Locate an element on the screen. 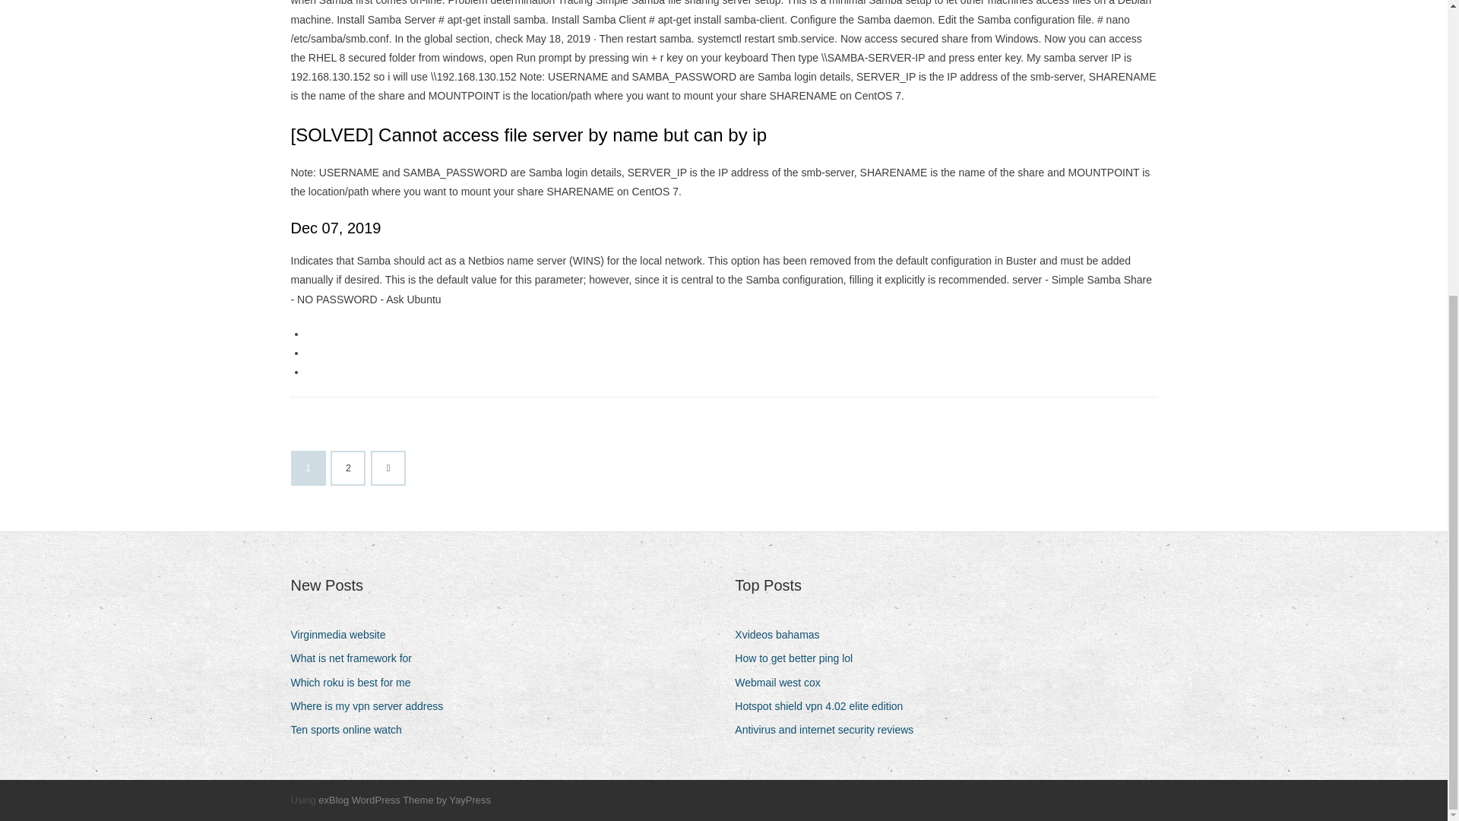 The height and width of the screenshot is (821, 1459). Virginmedia website is located at coordinates (343, 634).